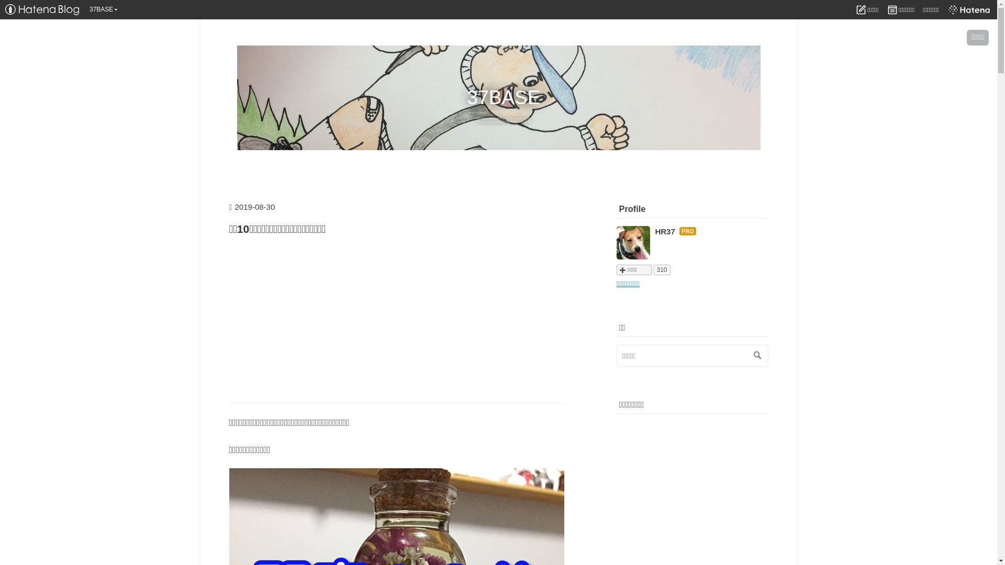 This screenshot has height=565, width=1005. Describe the element at coordinates (397, 322) in the screenshot. I see `Advertisement` at that location.